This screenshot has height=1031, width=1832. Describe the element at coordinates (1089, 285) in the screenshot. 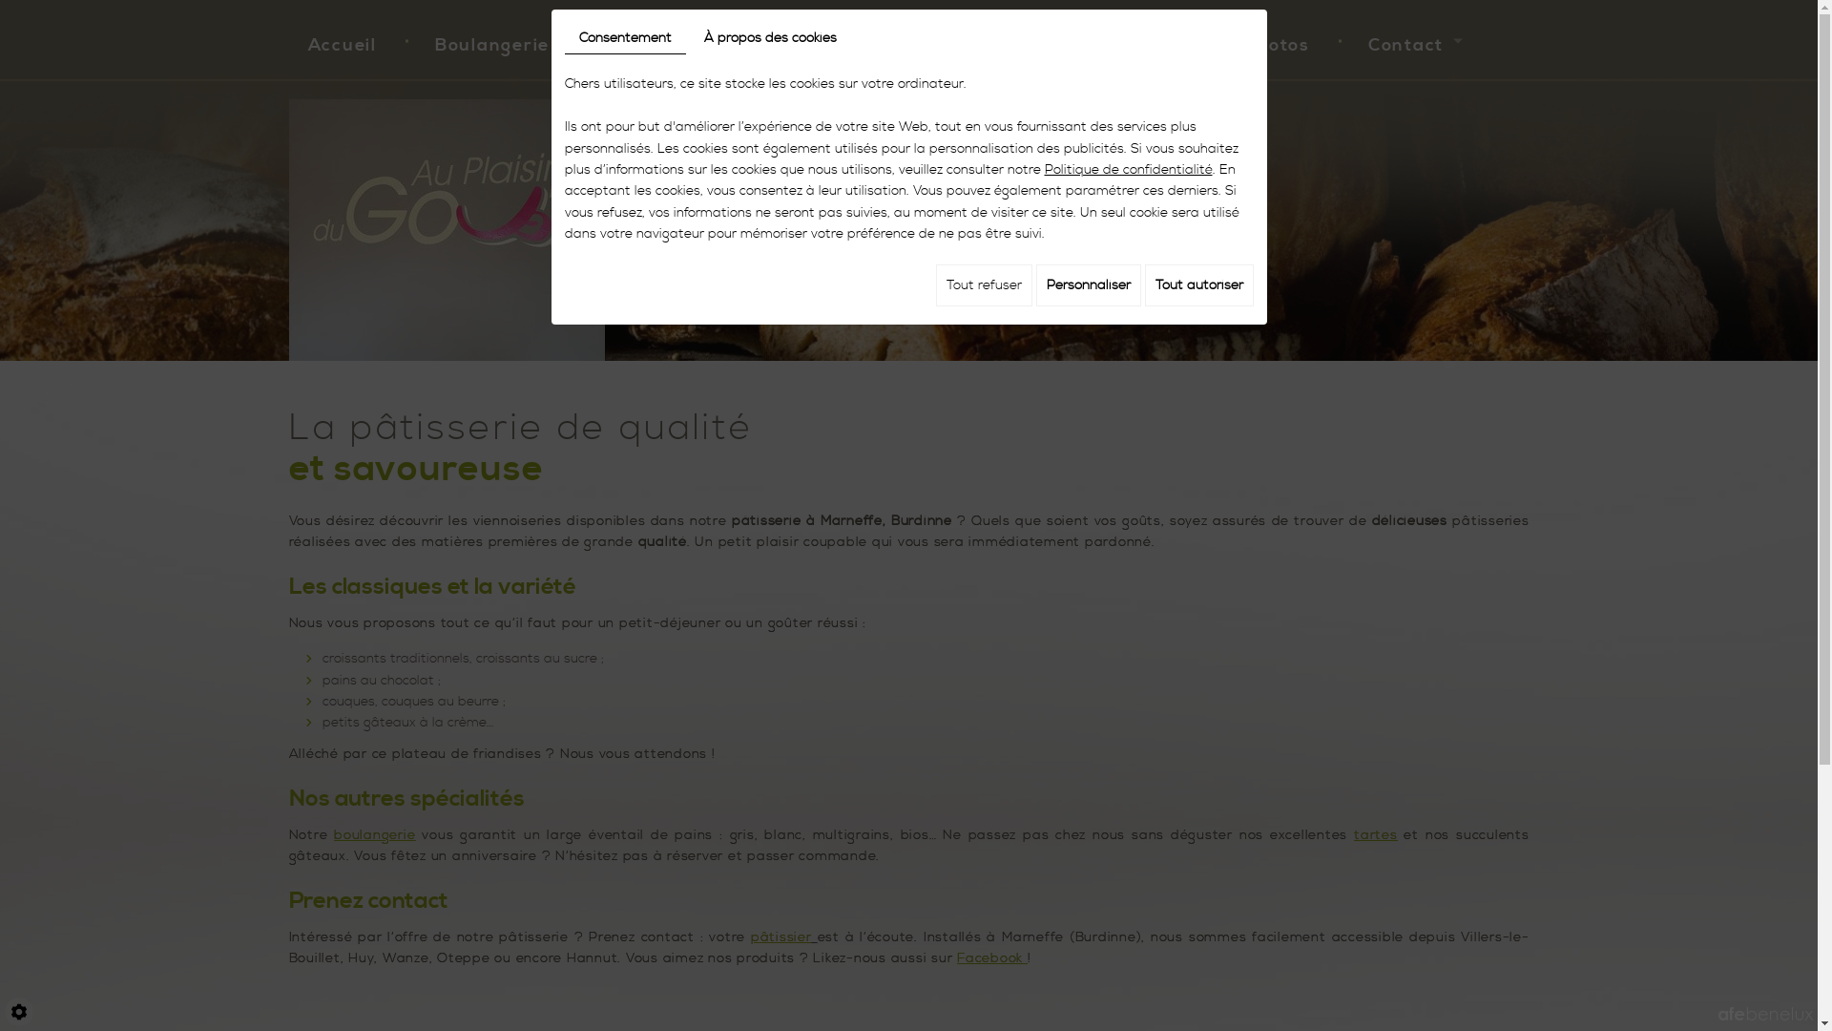

I see `Personnaliser` at that location.